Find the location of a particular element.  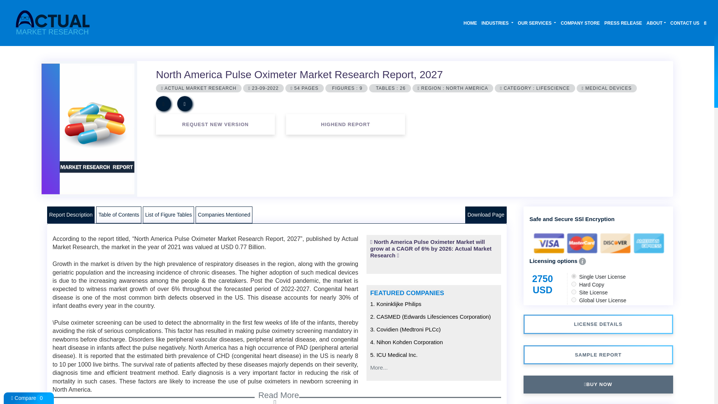

2 is located at coordinates (574, 284).